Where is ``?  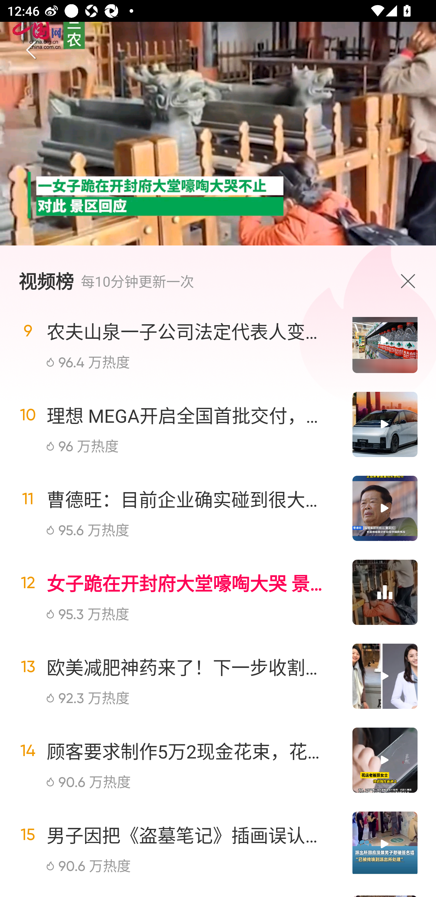  is located at coordinates (411, 281).